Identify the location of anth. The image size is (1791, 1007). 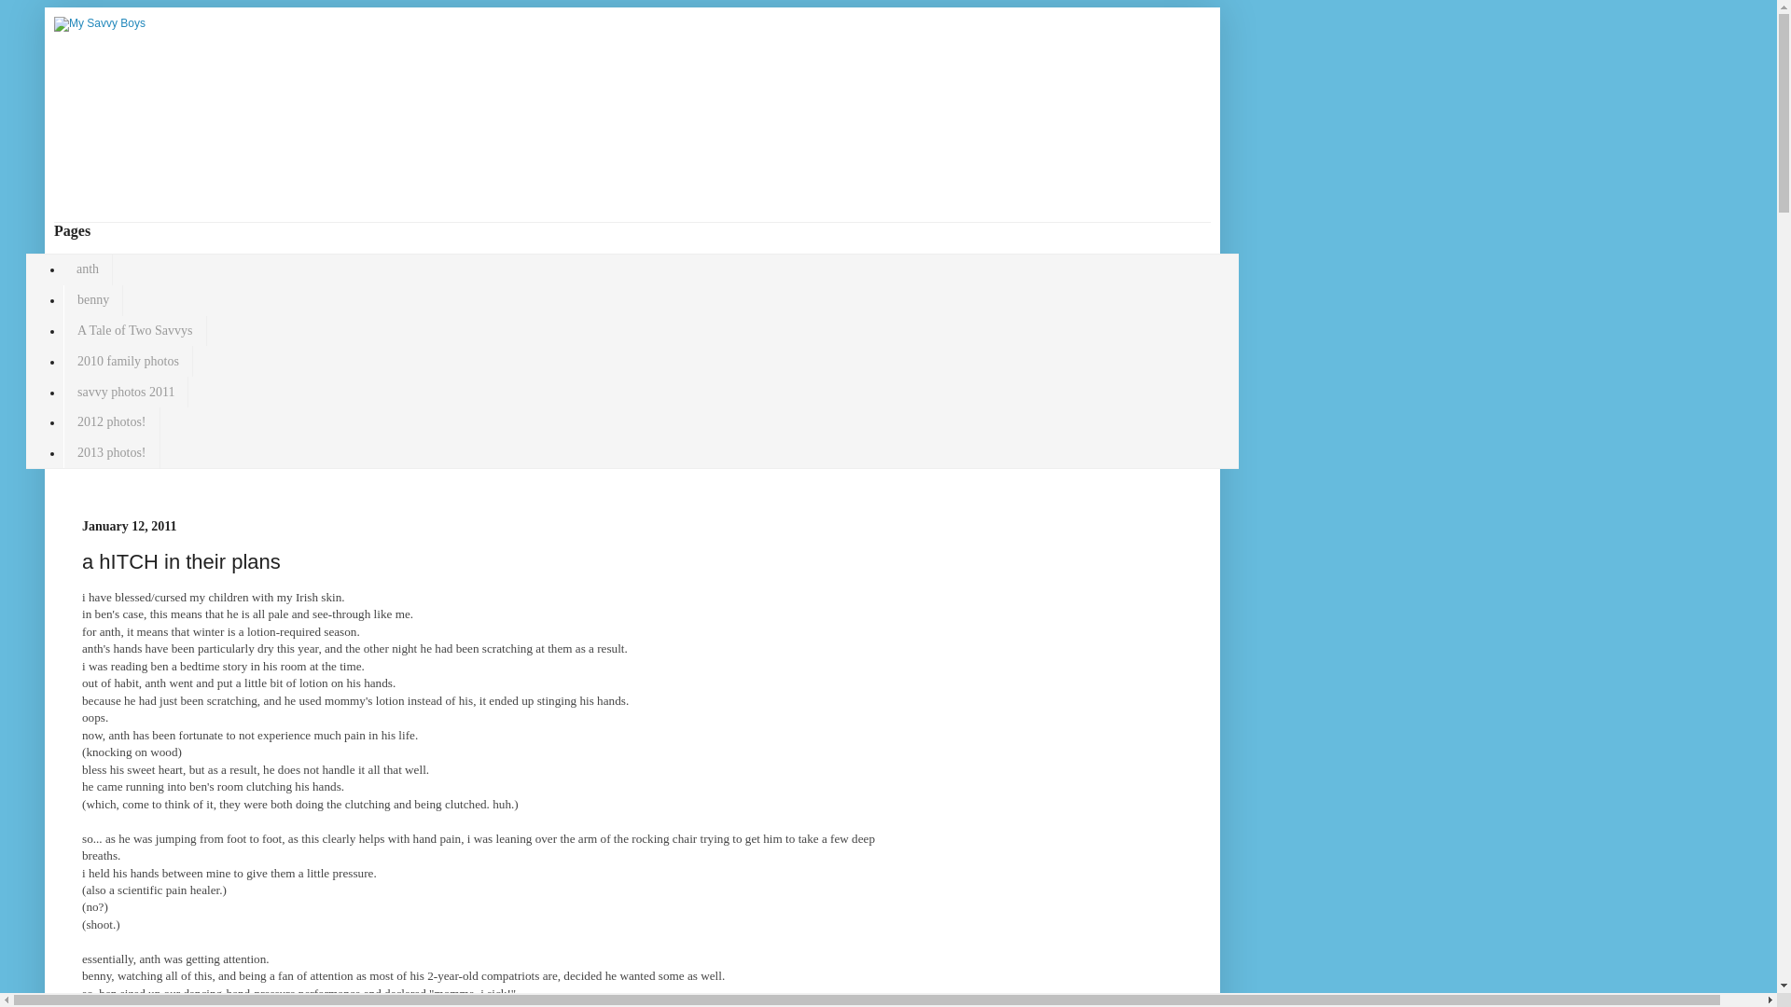
(88, 269).